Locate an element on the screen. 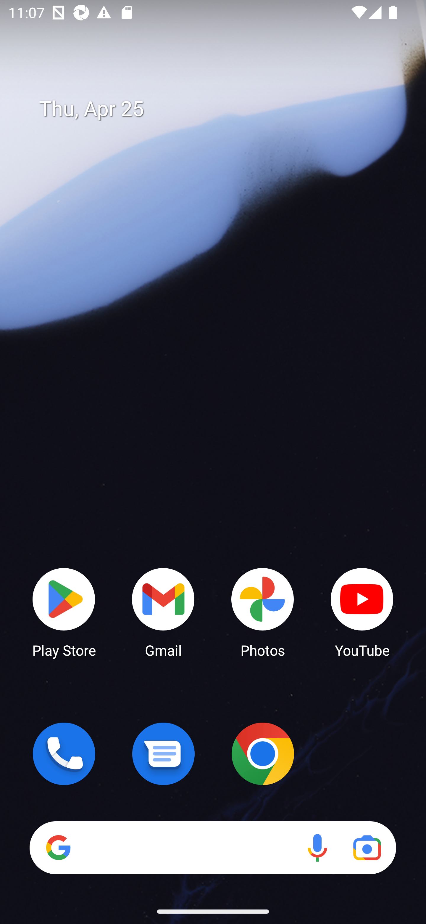  Phone is located at coordinates (64, 754).